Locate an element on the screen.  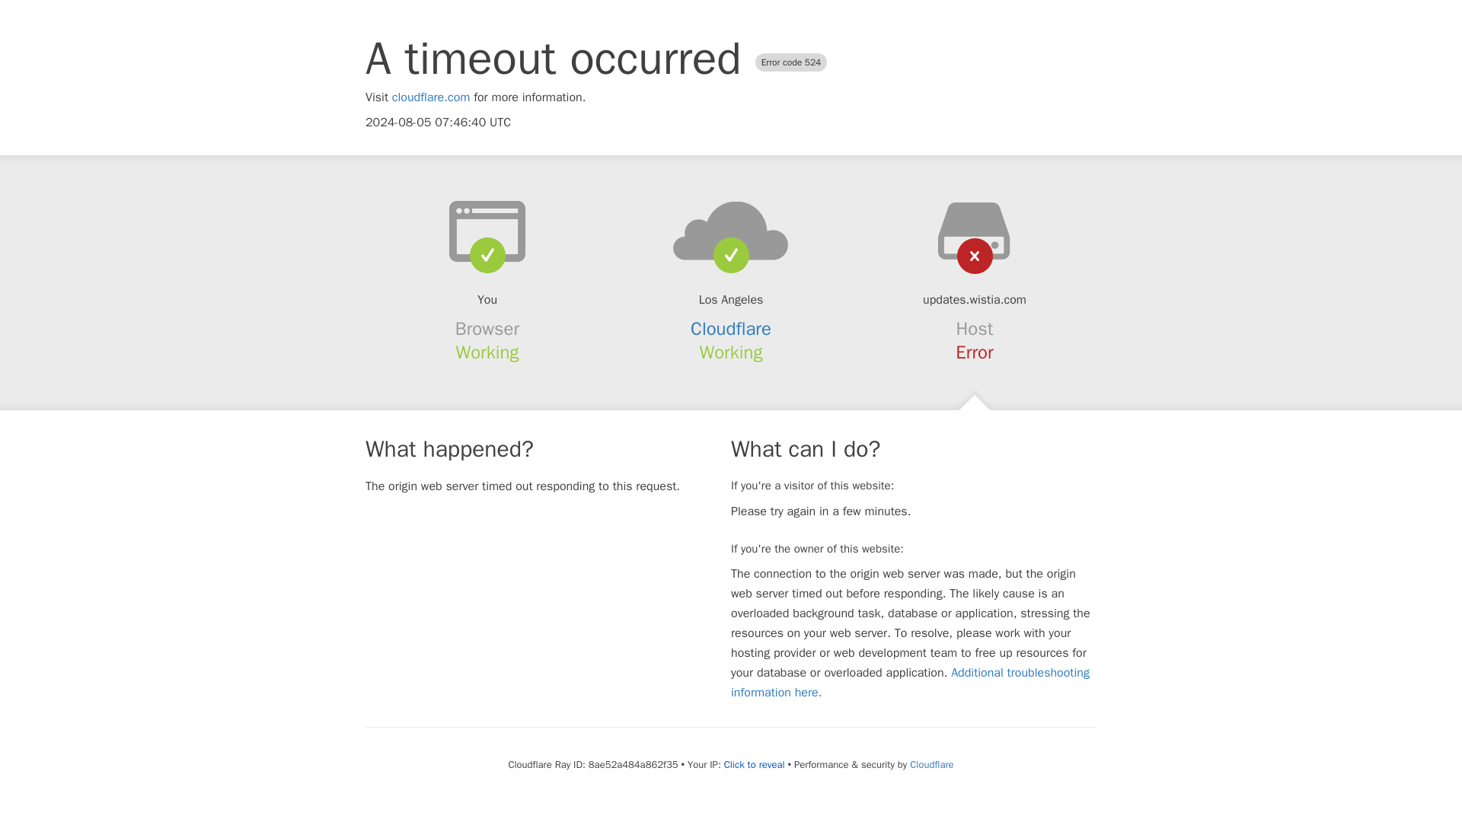
Cloudflare is located at coordinates (931, 764).